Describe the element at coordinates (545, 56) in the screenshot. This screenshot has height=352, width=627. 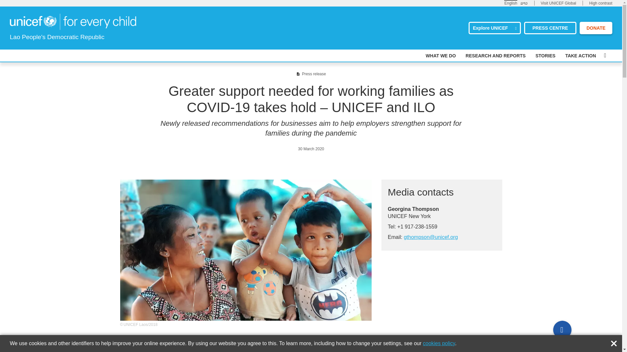
I see `STORIES` at that location.